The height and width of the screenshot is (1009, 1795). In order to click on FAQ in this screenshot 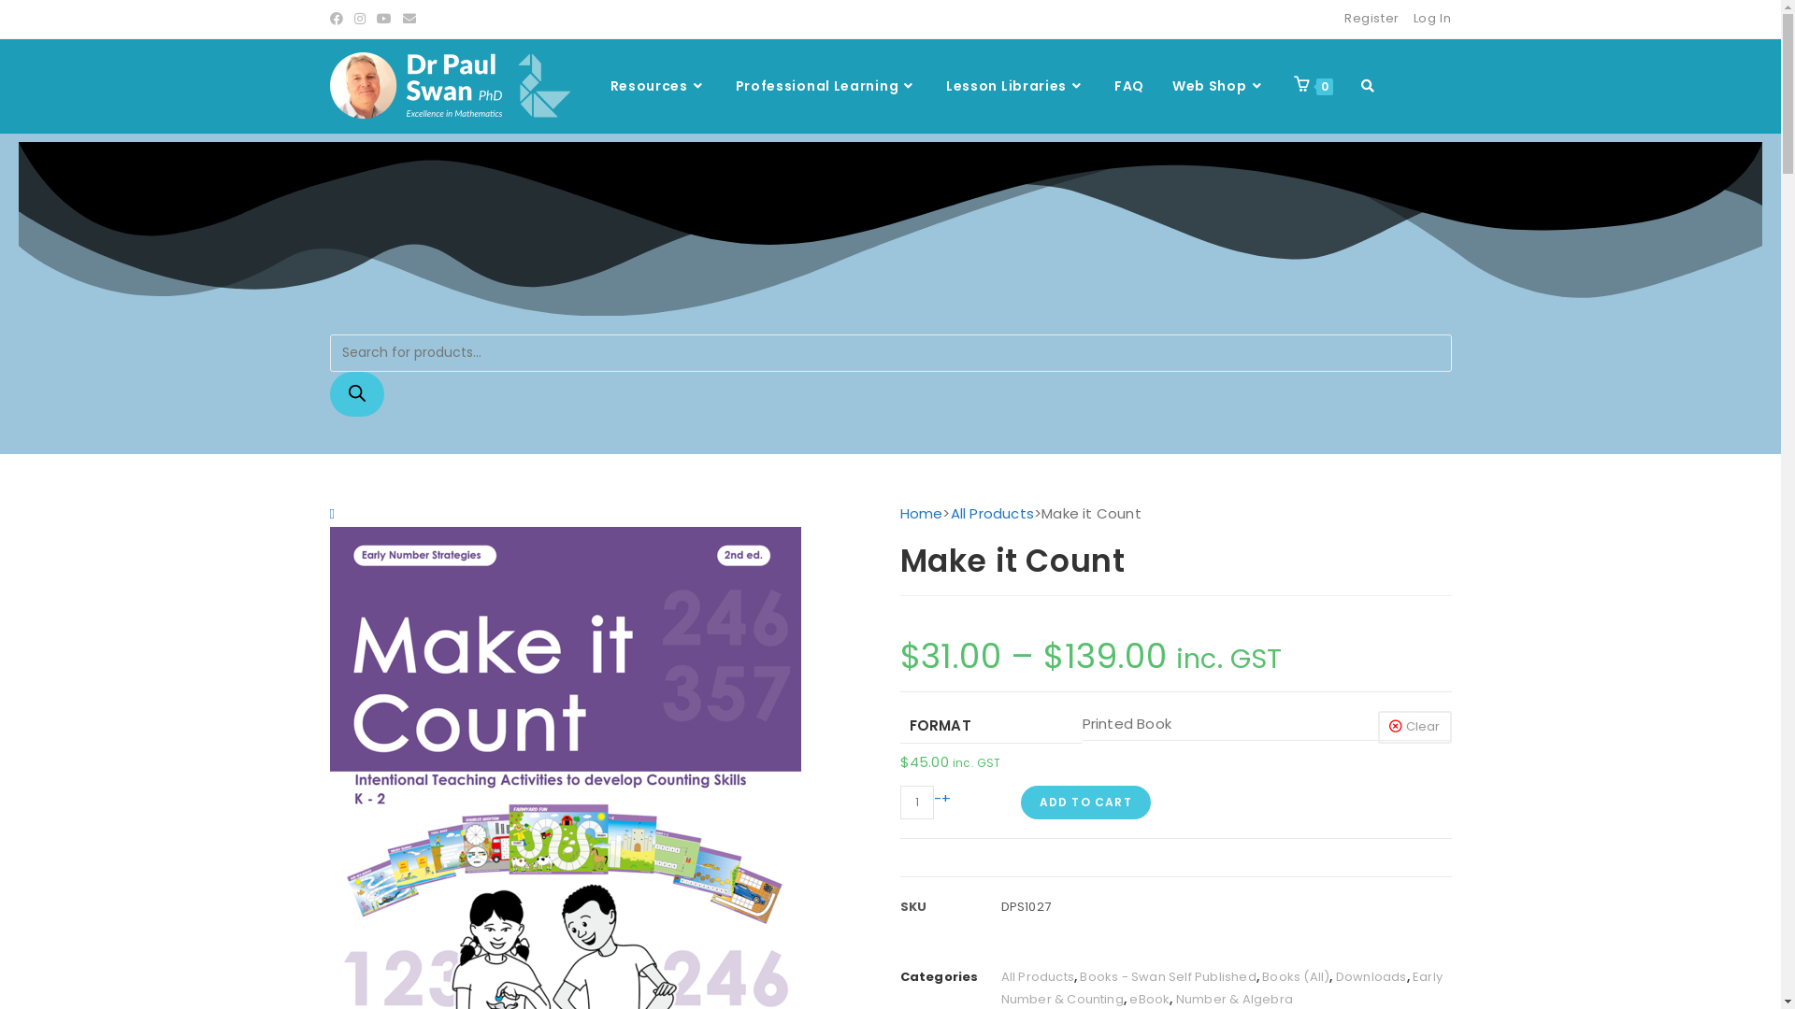, I will do `click(1129, 86)`.